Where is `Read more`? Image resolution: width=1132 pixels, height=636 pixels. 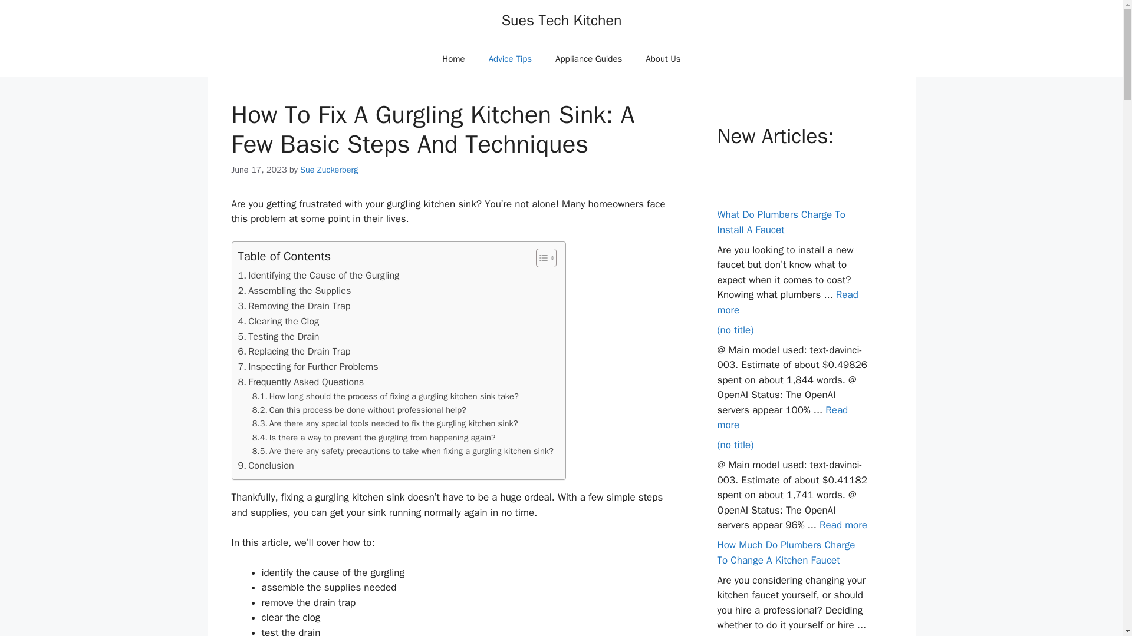
Read more is located at coordinates (787, 302).